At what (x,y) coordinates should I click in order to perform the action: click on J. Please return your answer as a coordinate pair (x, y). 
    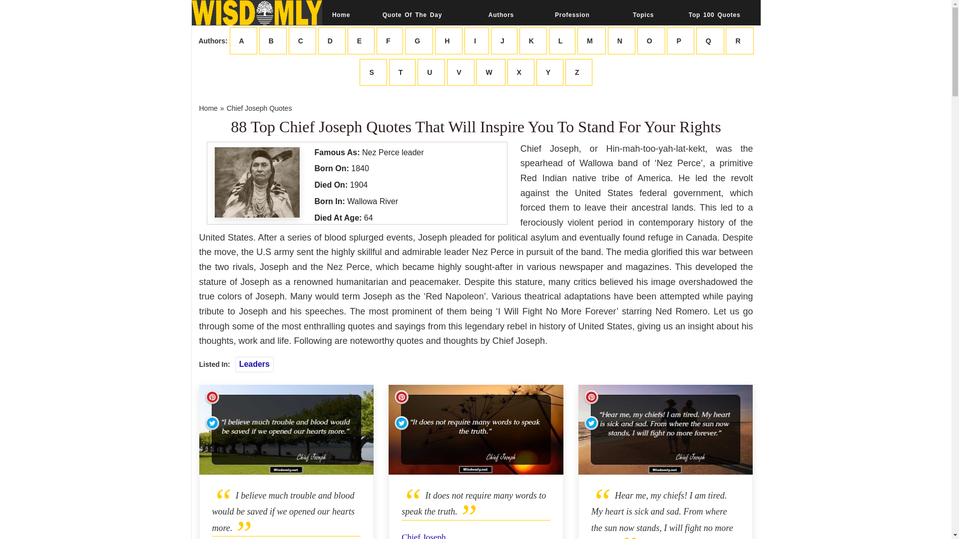
    Looking at the image, I should click on (504, 41).